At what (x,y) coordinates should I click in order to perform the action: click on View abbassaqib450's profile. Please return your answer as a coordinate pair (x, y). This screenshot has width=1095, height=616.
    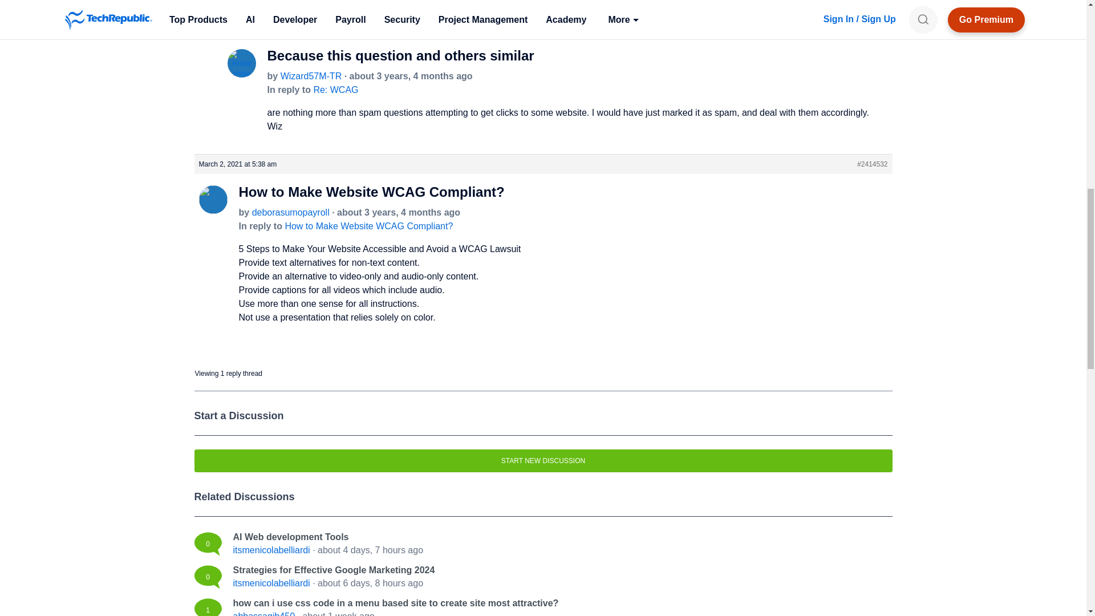
    Looking at the image, I should click on (263, 614).